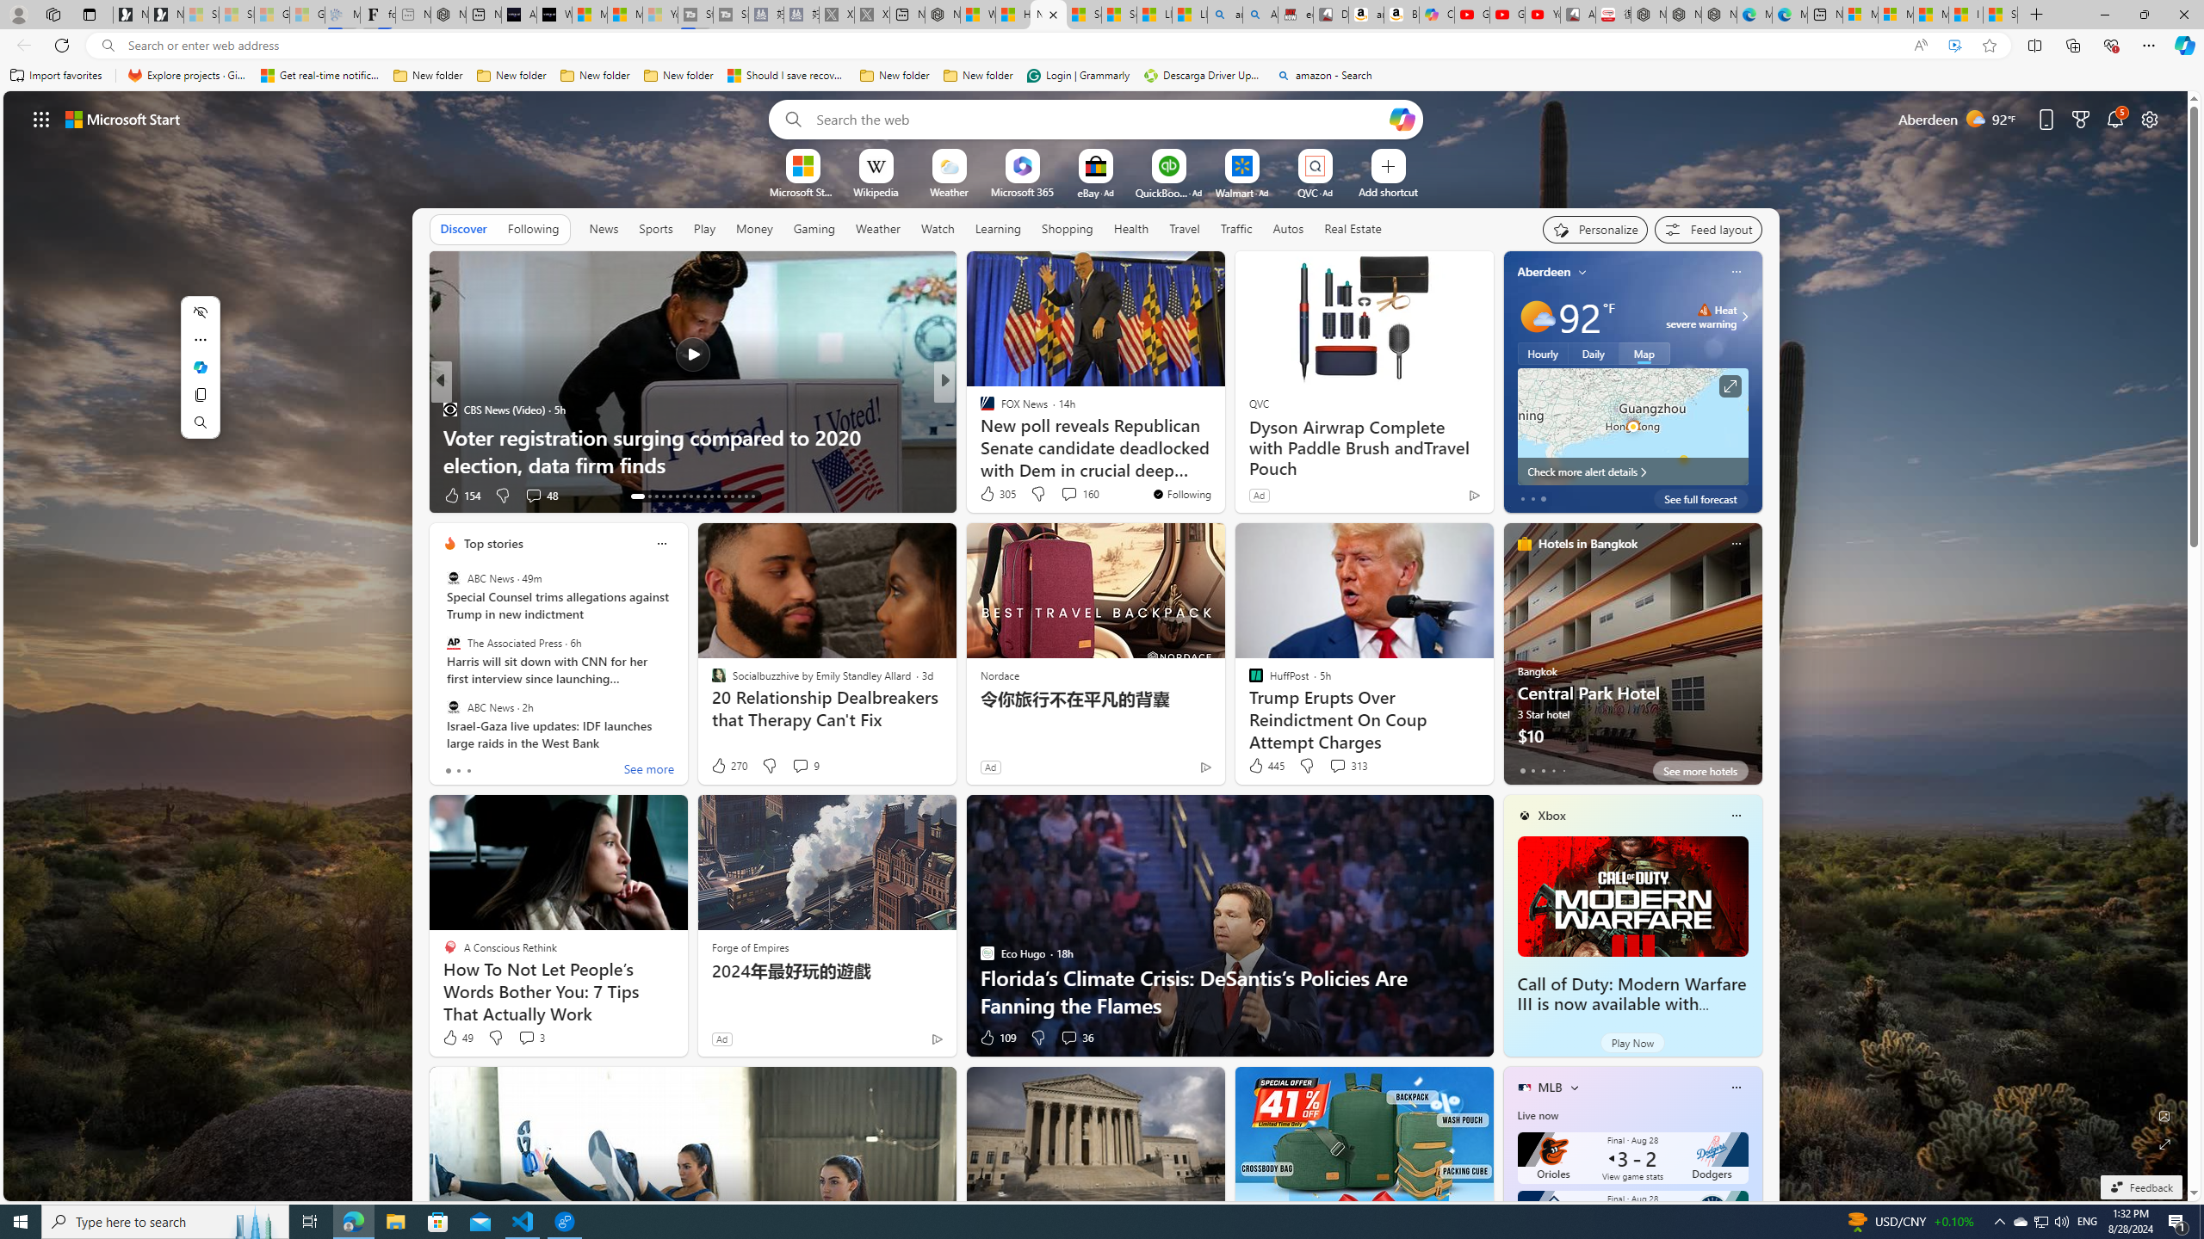 The width and height of the screenshot is (2204, 1239). I want to click on Colin Allred Two Points Behind Ted Cruz in Second Texas Poll, so click(1222, 451).